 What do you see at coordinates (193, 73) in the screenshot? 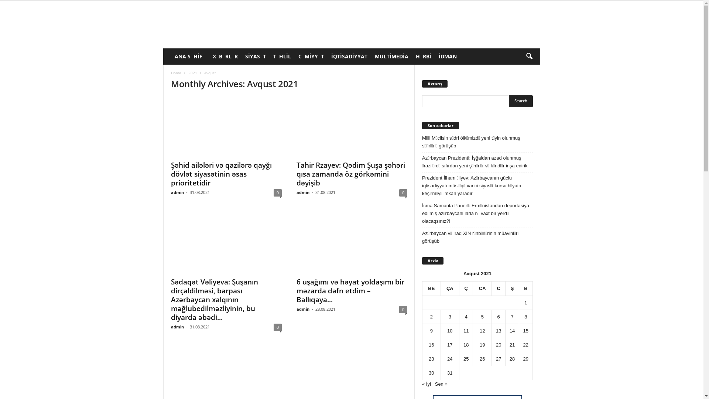
I see `2021` at bounding box center [193, 73].